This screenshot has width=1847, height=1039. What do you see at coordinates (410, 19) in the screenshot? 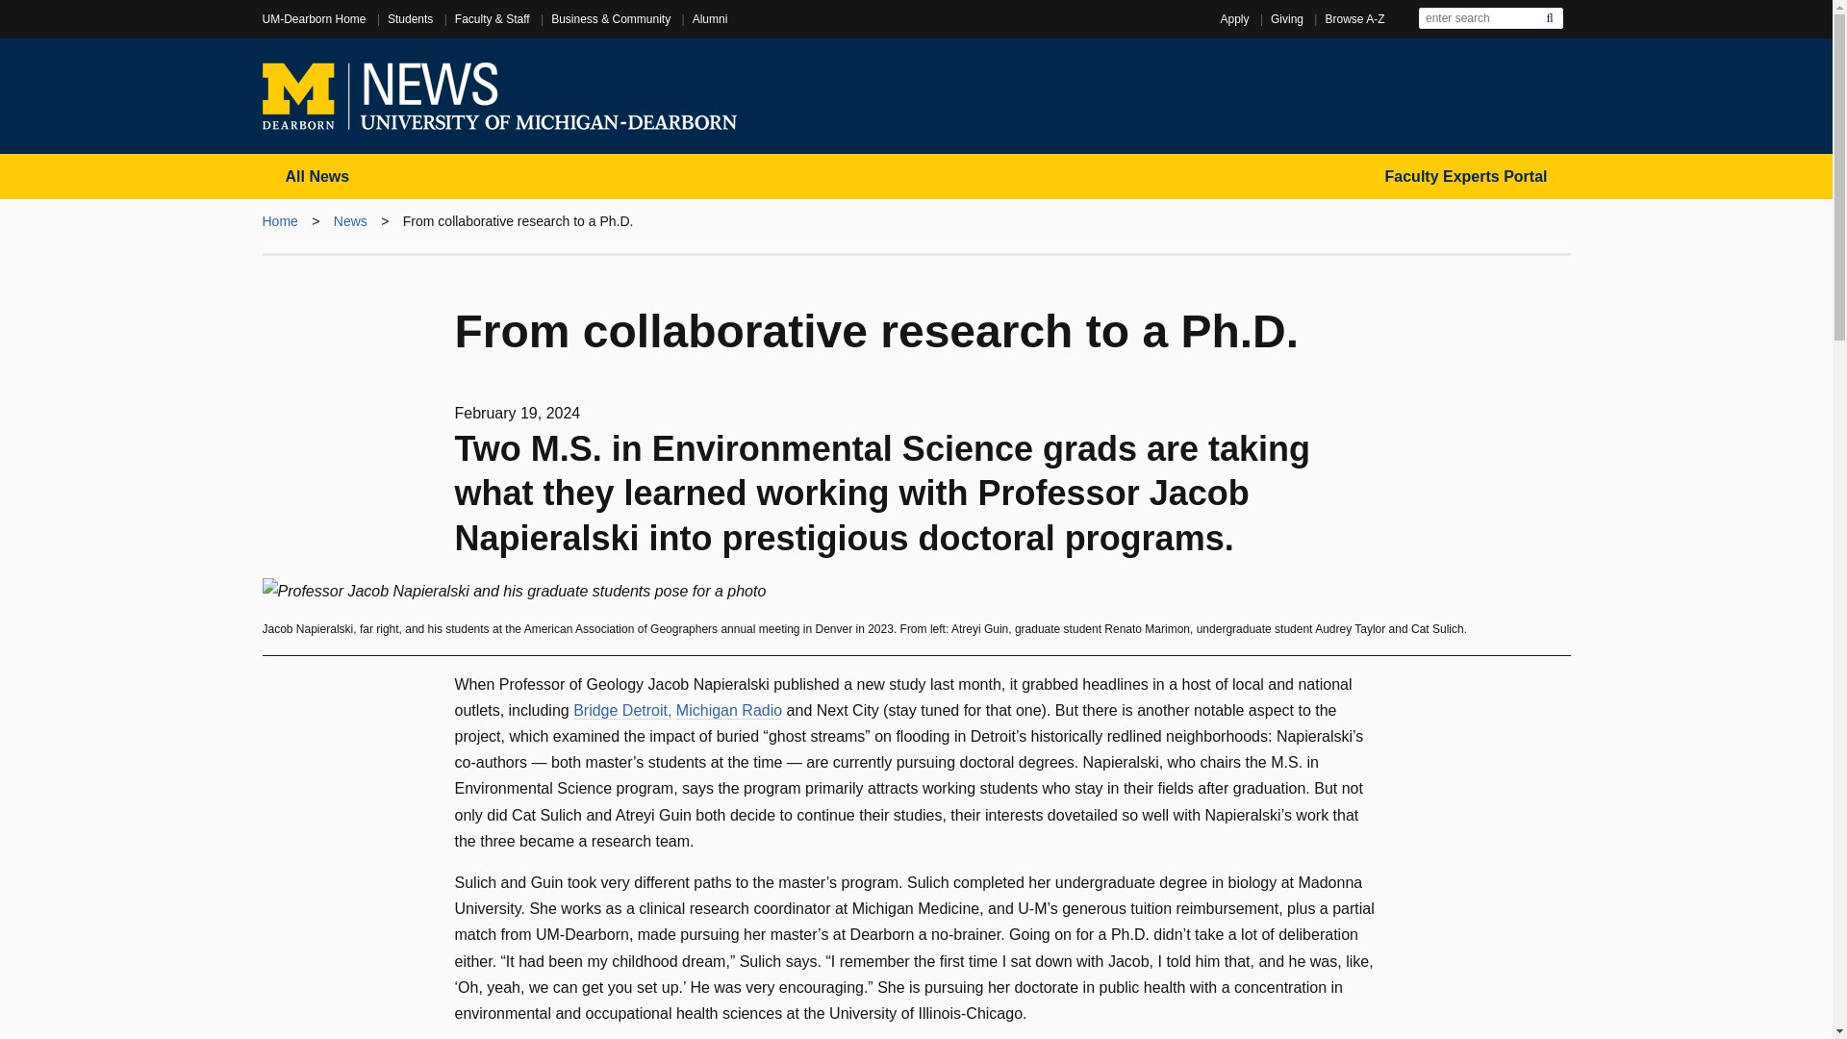
I see `Students` at bounding box center [410, 19].